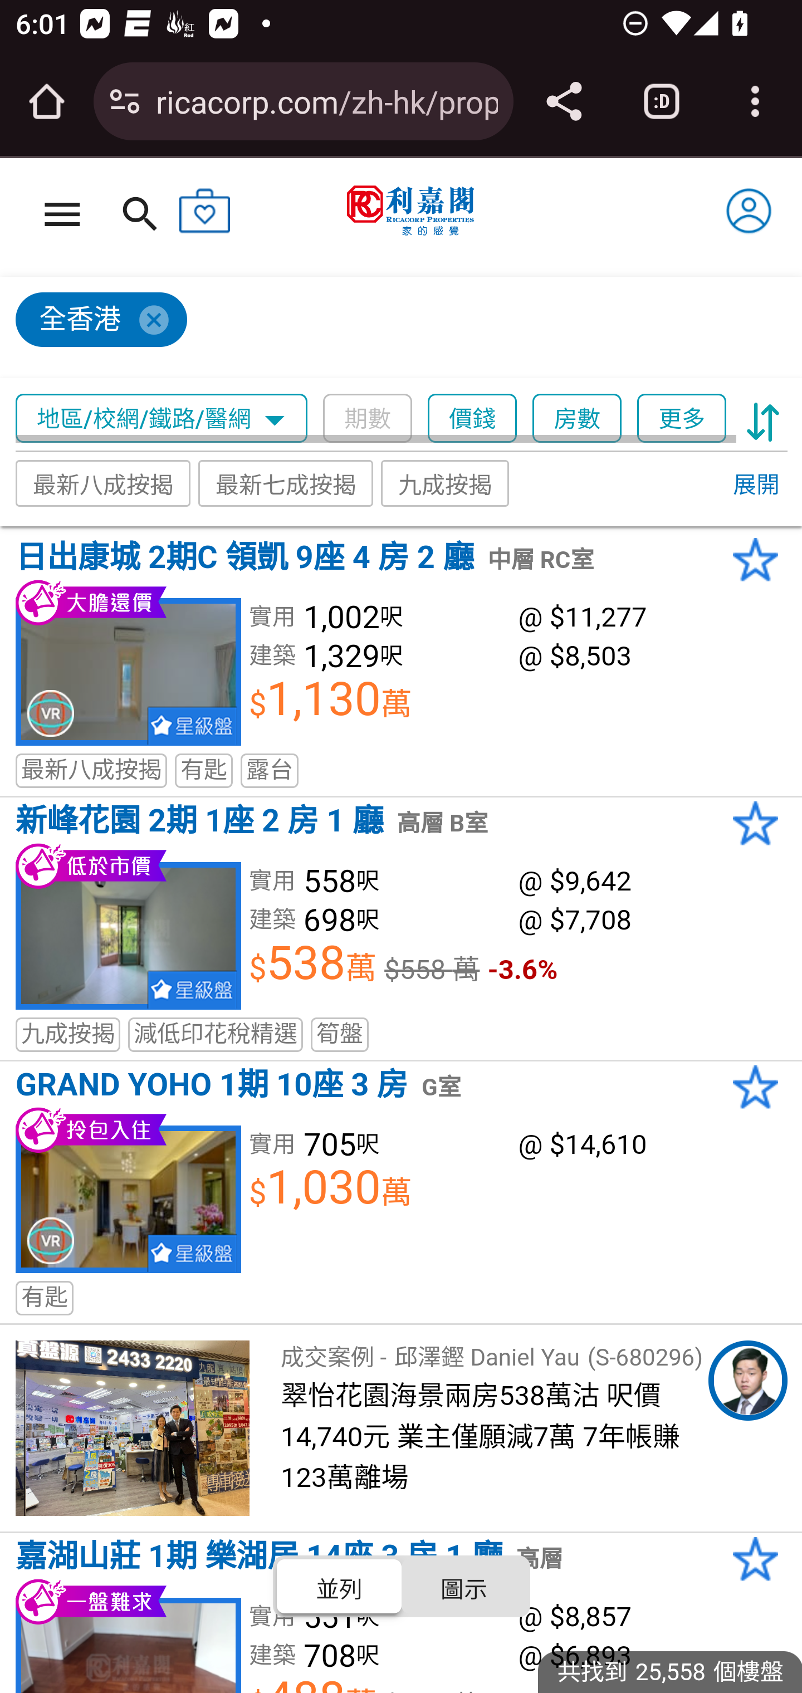 This screenshot has width=802, height=1693. I want to click on ricacorp.com/zh-hk/property/list/buy, so click(326, 100).